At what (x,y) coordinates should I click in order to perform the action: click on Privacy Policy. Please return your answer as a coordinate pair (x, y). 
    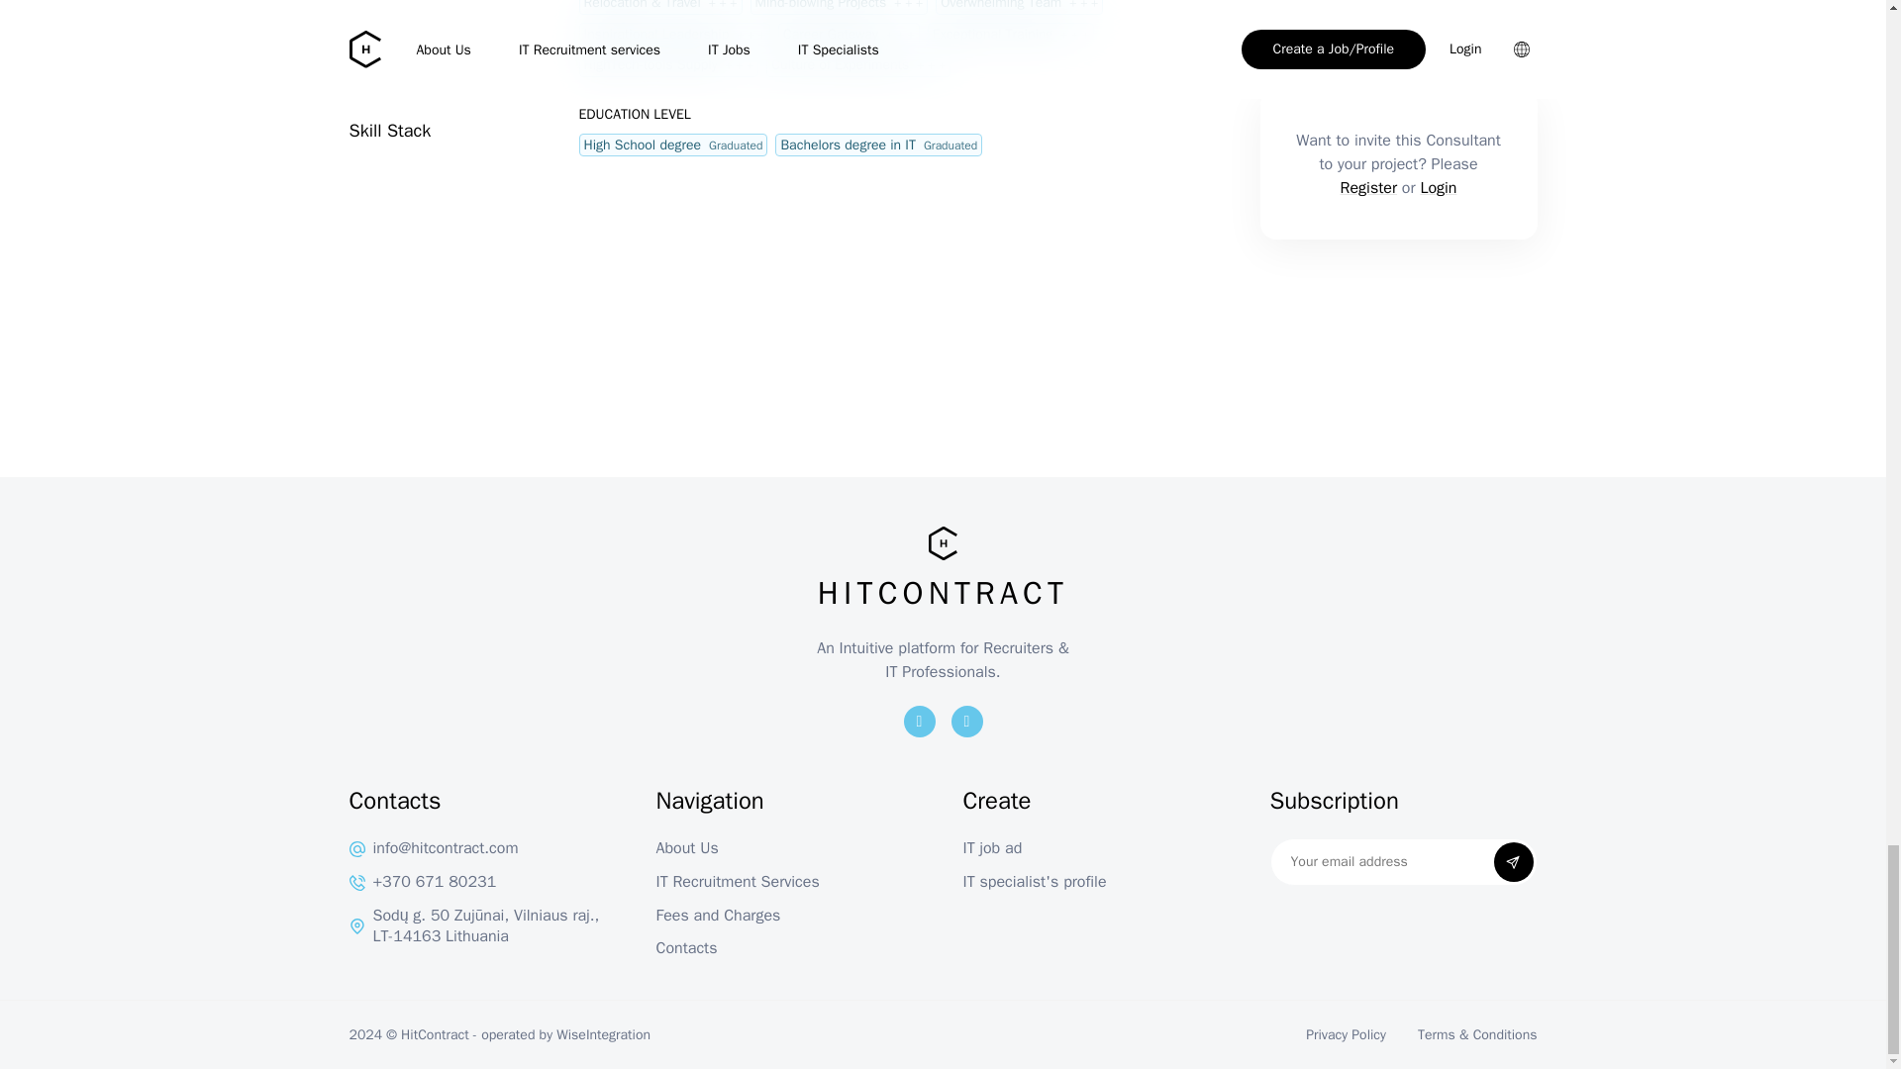
    Looking at the image, I should click on (1346, 1034).